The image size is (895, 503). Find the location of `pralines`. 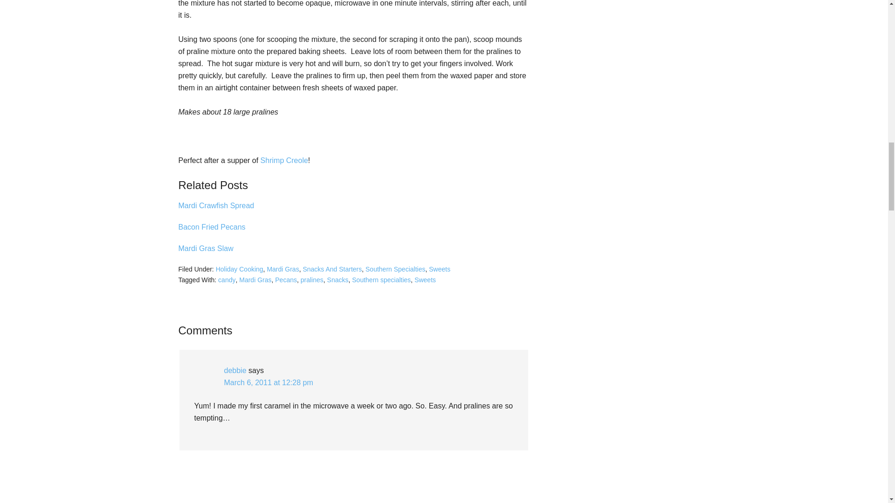

pralines is located at coordinates (312, 279).